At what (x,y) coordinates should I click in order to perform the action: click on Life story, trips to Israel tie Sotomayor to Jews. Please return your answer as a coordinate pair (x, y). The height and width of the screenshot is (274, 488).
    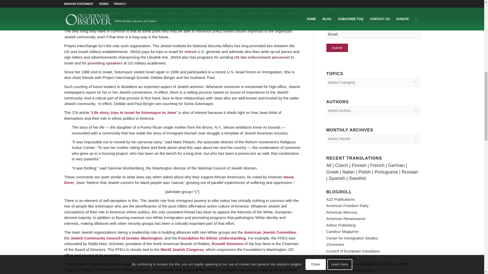
    Looking at the image, I should click on (134, 113).